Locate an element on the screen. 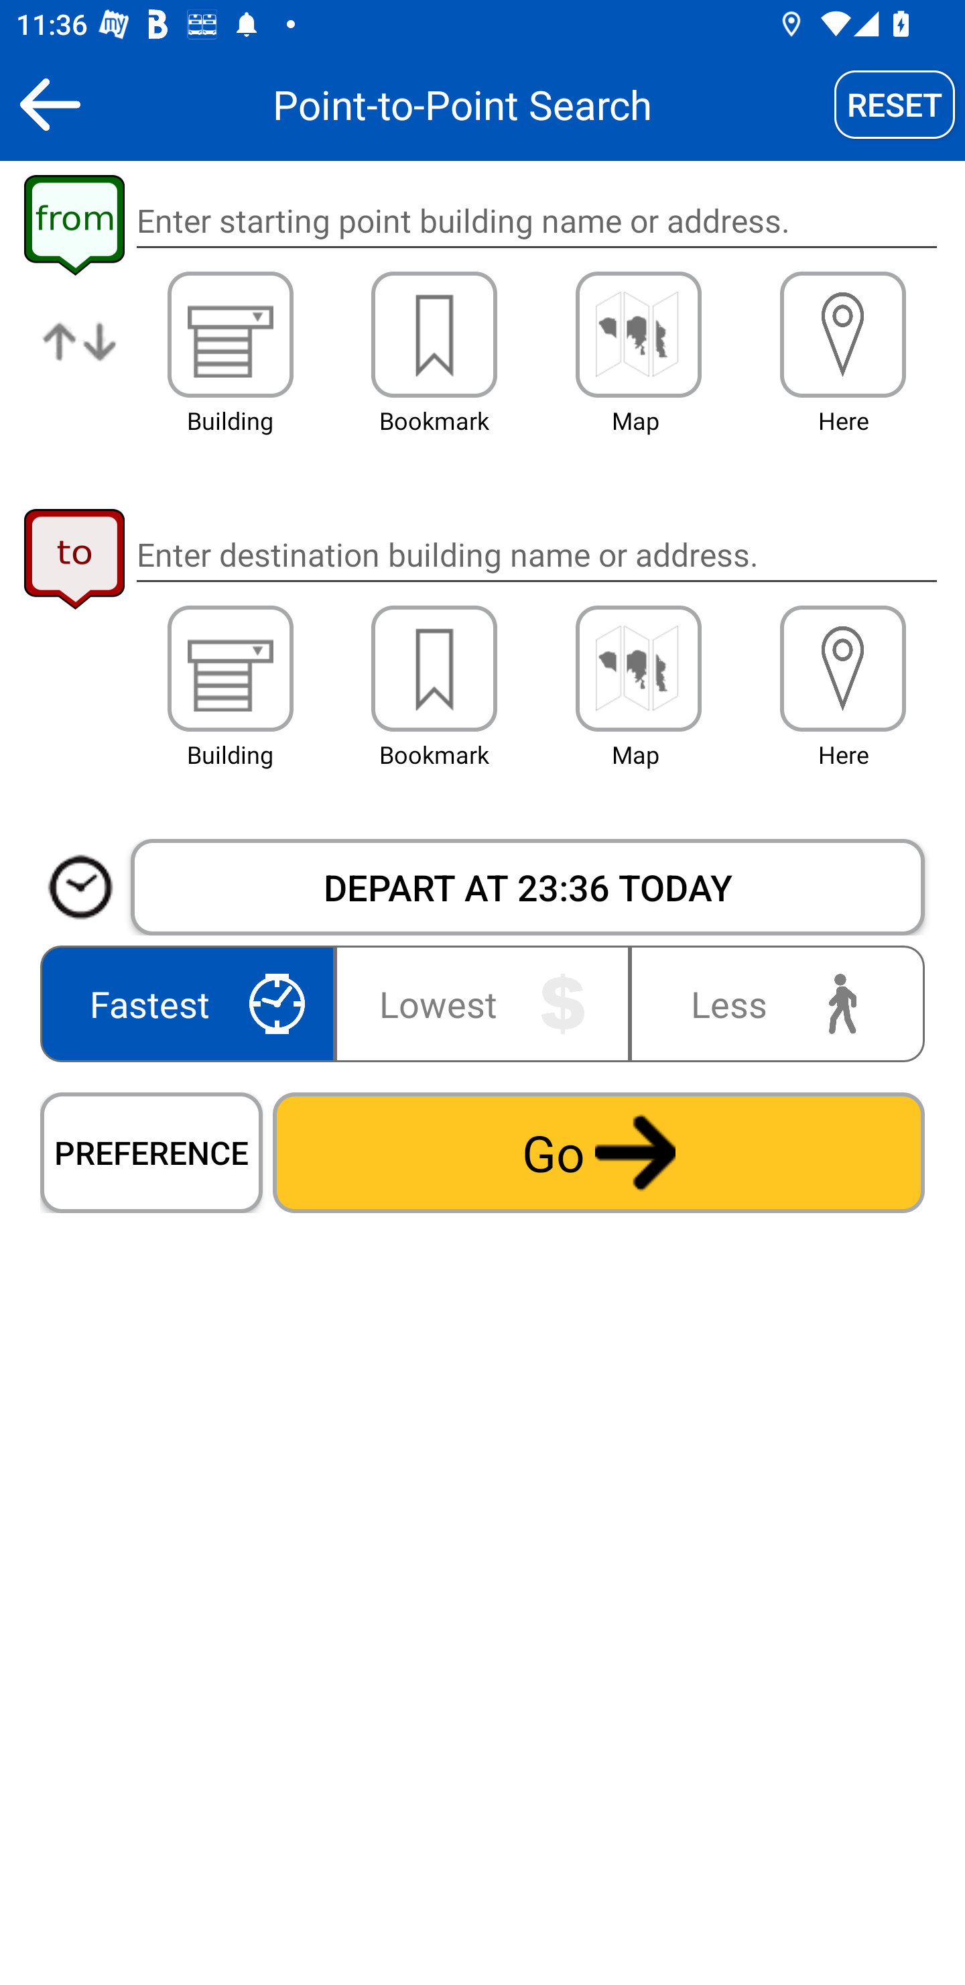  Fastest selected is located at coordinates (192, 1003).